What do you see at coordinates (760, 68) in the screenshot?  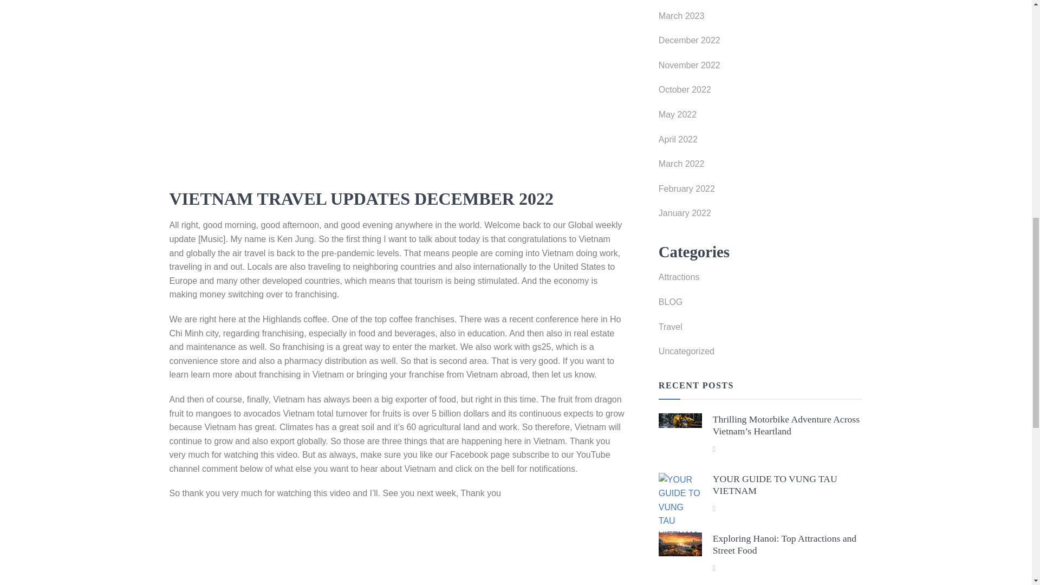 I see `November 2022` at bounding box center [760, 68].